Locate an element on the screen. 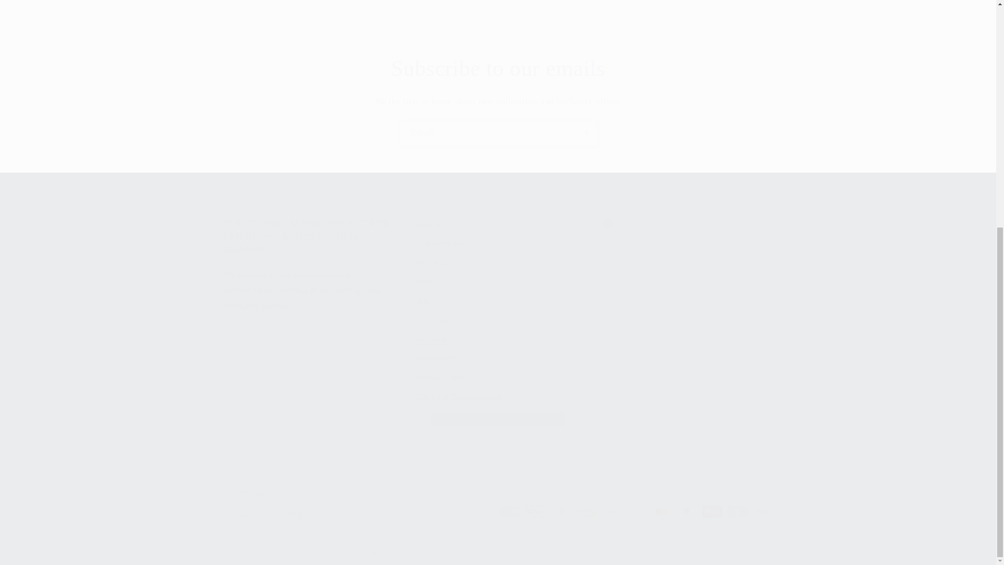 This screenshot has width=1004, height=565. Email is located at coordinates (498, 133).